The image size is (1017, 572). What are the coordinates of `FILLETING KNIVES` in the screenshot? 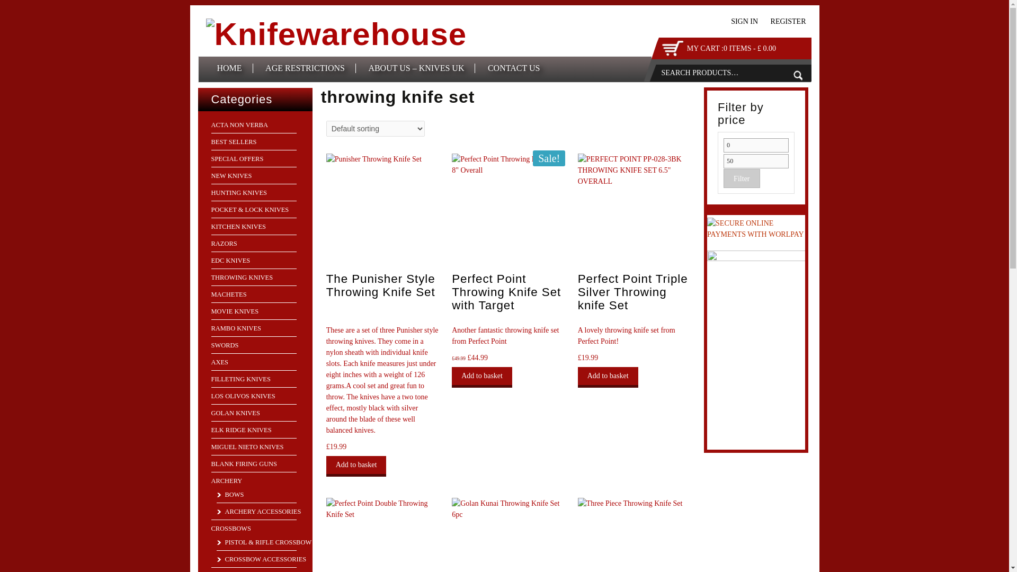 It's located at (240, 379).